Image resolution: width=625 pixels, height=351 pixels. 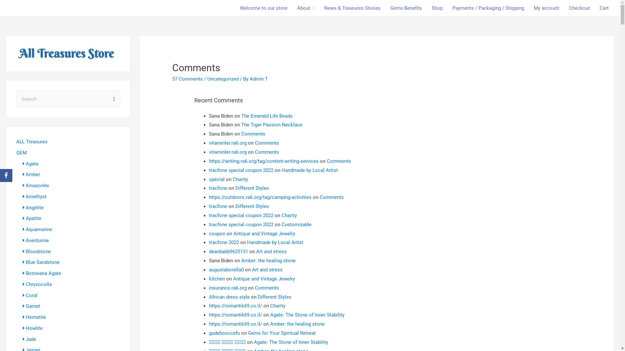 What do you see at coordinates (297, 225) in the screenshot?
I see `Customizable` at bounding box center [297, 225].